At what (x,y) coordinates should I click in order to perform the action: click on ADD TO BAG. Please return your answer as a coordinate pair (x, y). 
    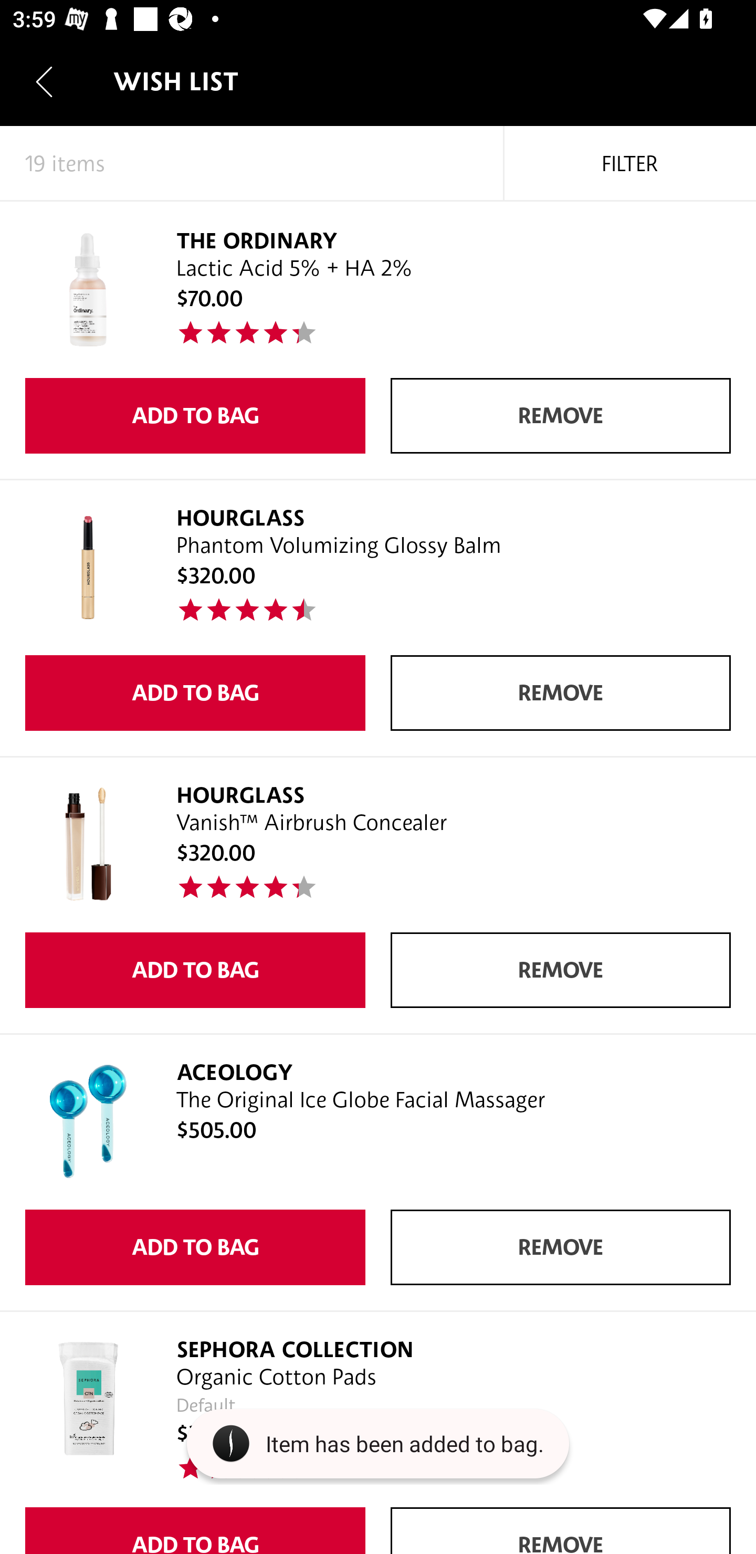
    Looking at the image, I should click on (195, 970).